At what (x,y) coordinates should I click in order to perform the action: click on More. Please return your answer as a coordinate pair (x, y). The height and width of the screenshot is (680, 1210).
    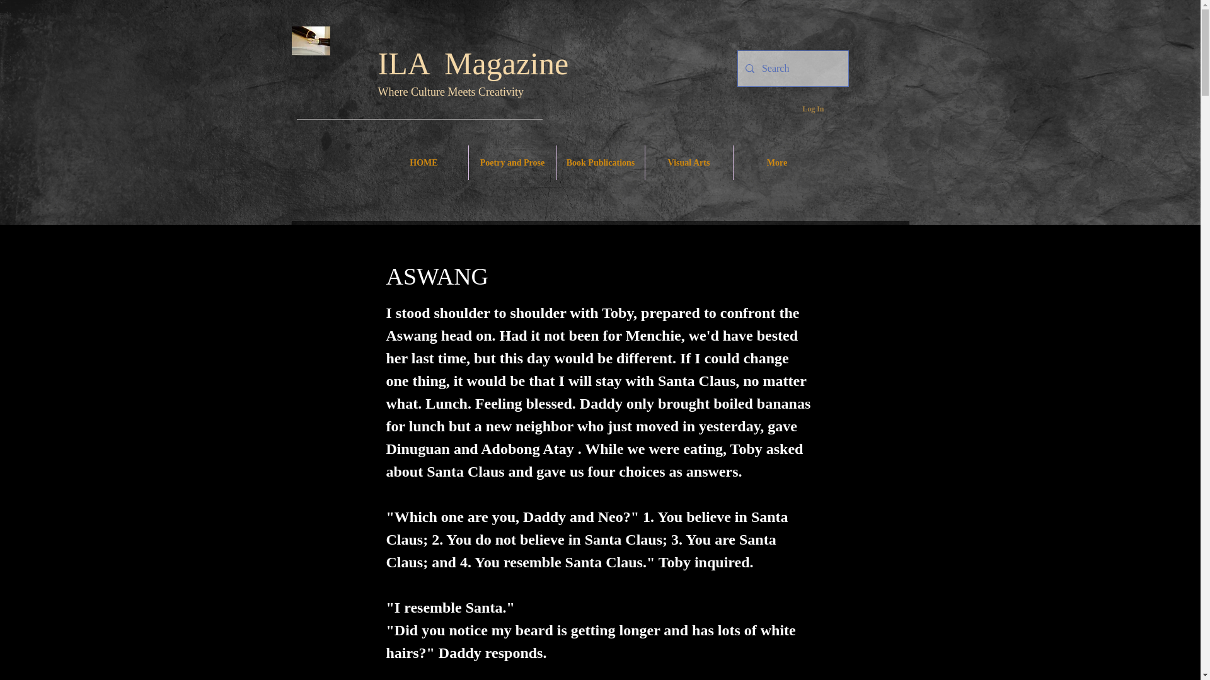
    Looking at the image, I should click on (777, 162).